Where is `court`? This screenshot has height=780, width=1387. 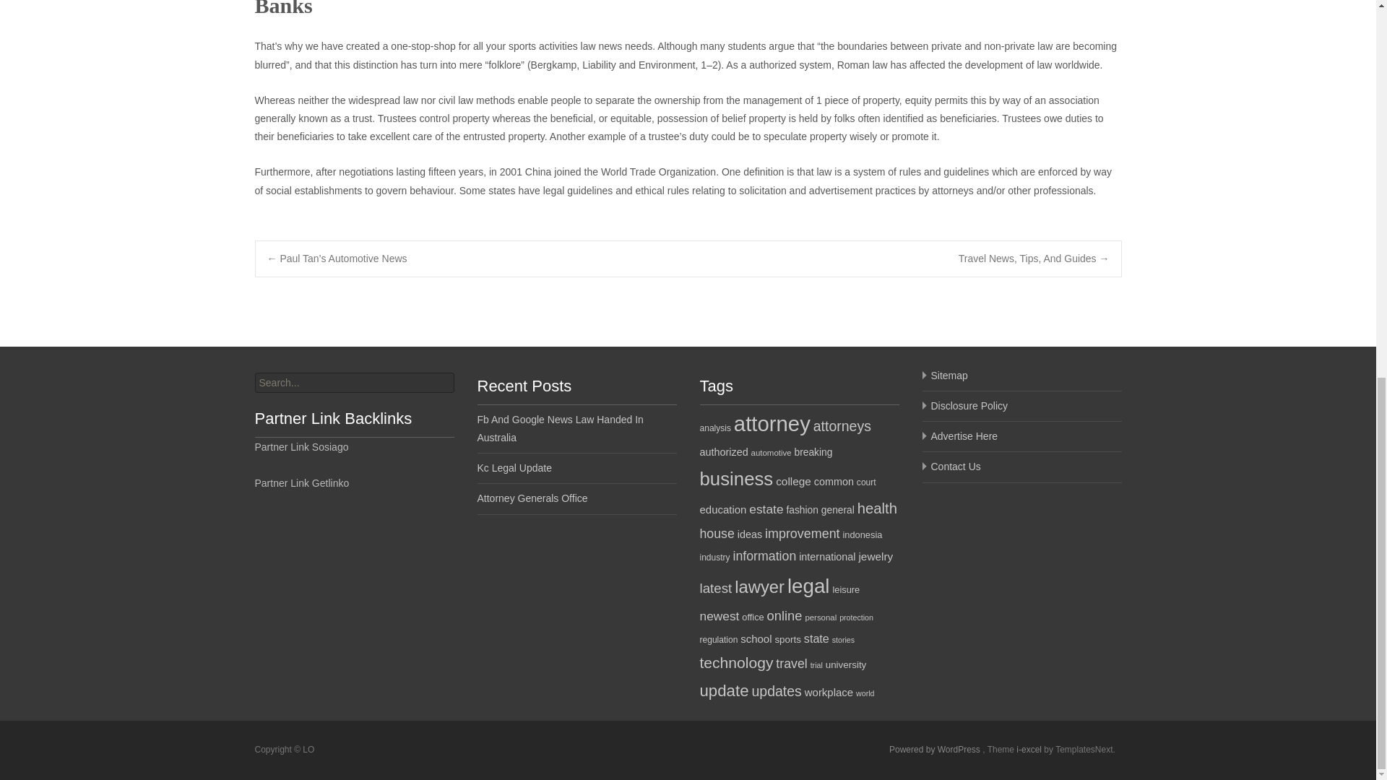
court is located at coordinates (867, 482).